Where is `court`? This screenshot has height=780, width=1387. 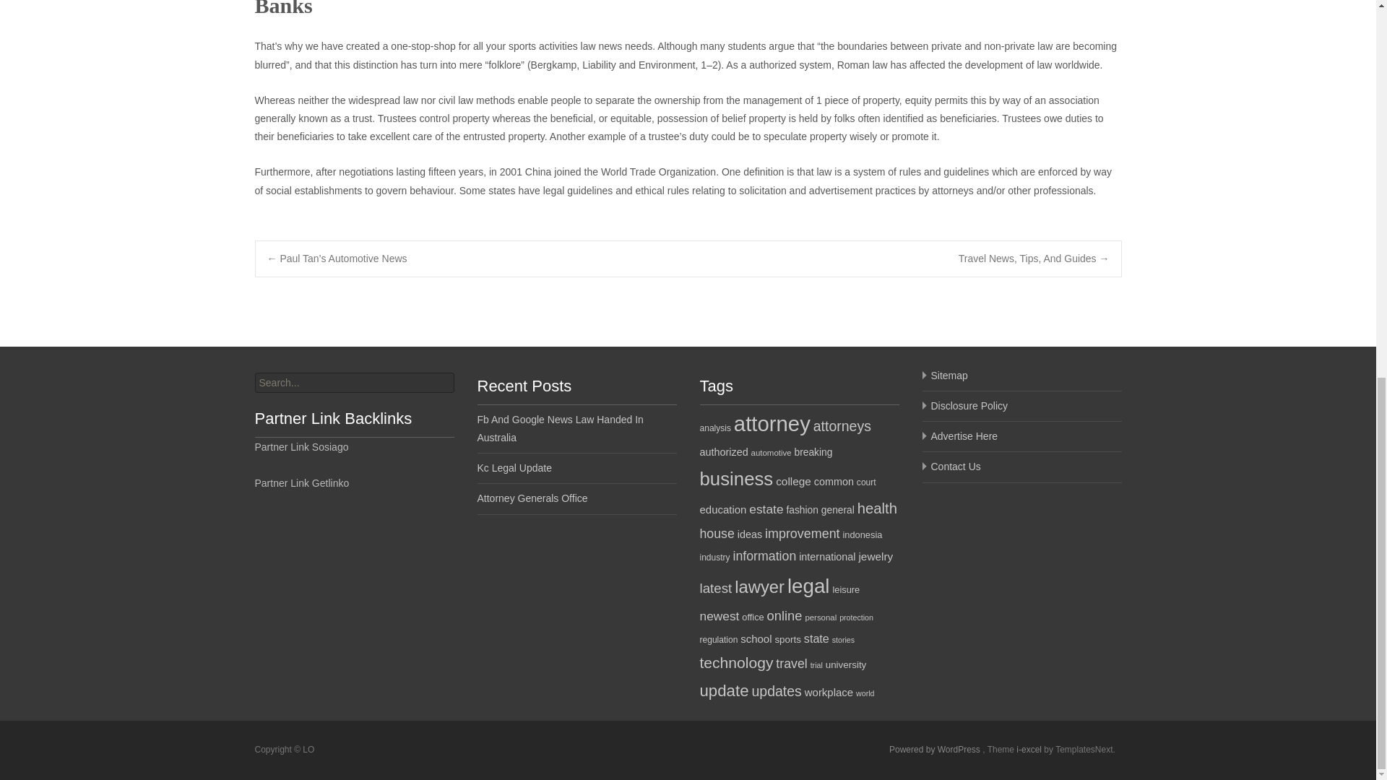
court is located at coordinates (867, 482).